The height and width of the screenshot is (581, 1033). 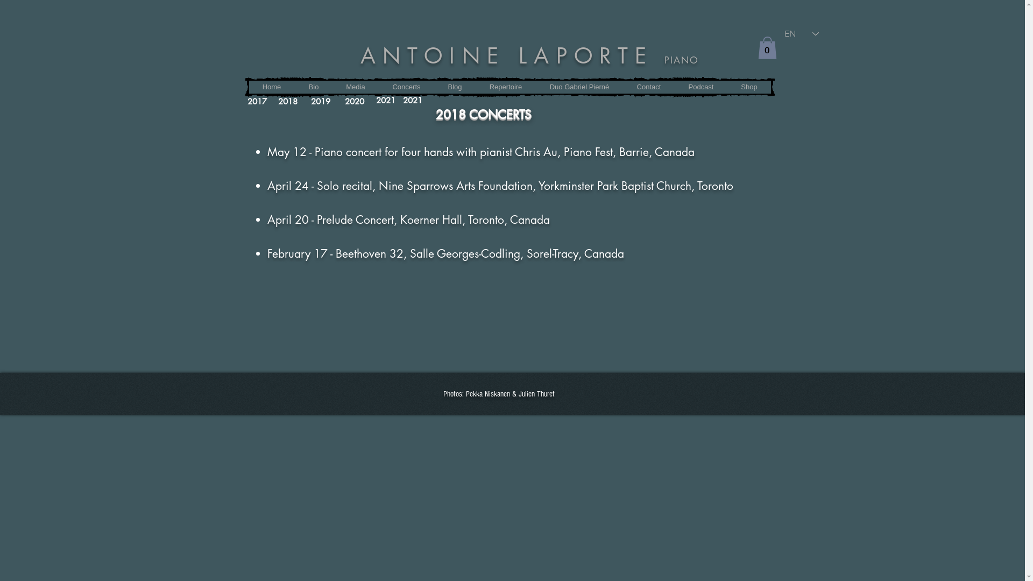 What do you see at coordinates (271, 87) in the screenshot?
I see `Home` at bounding box center [271, 87].